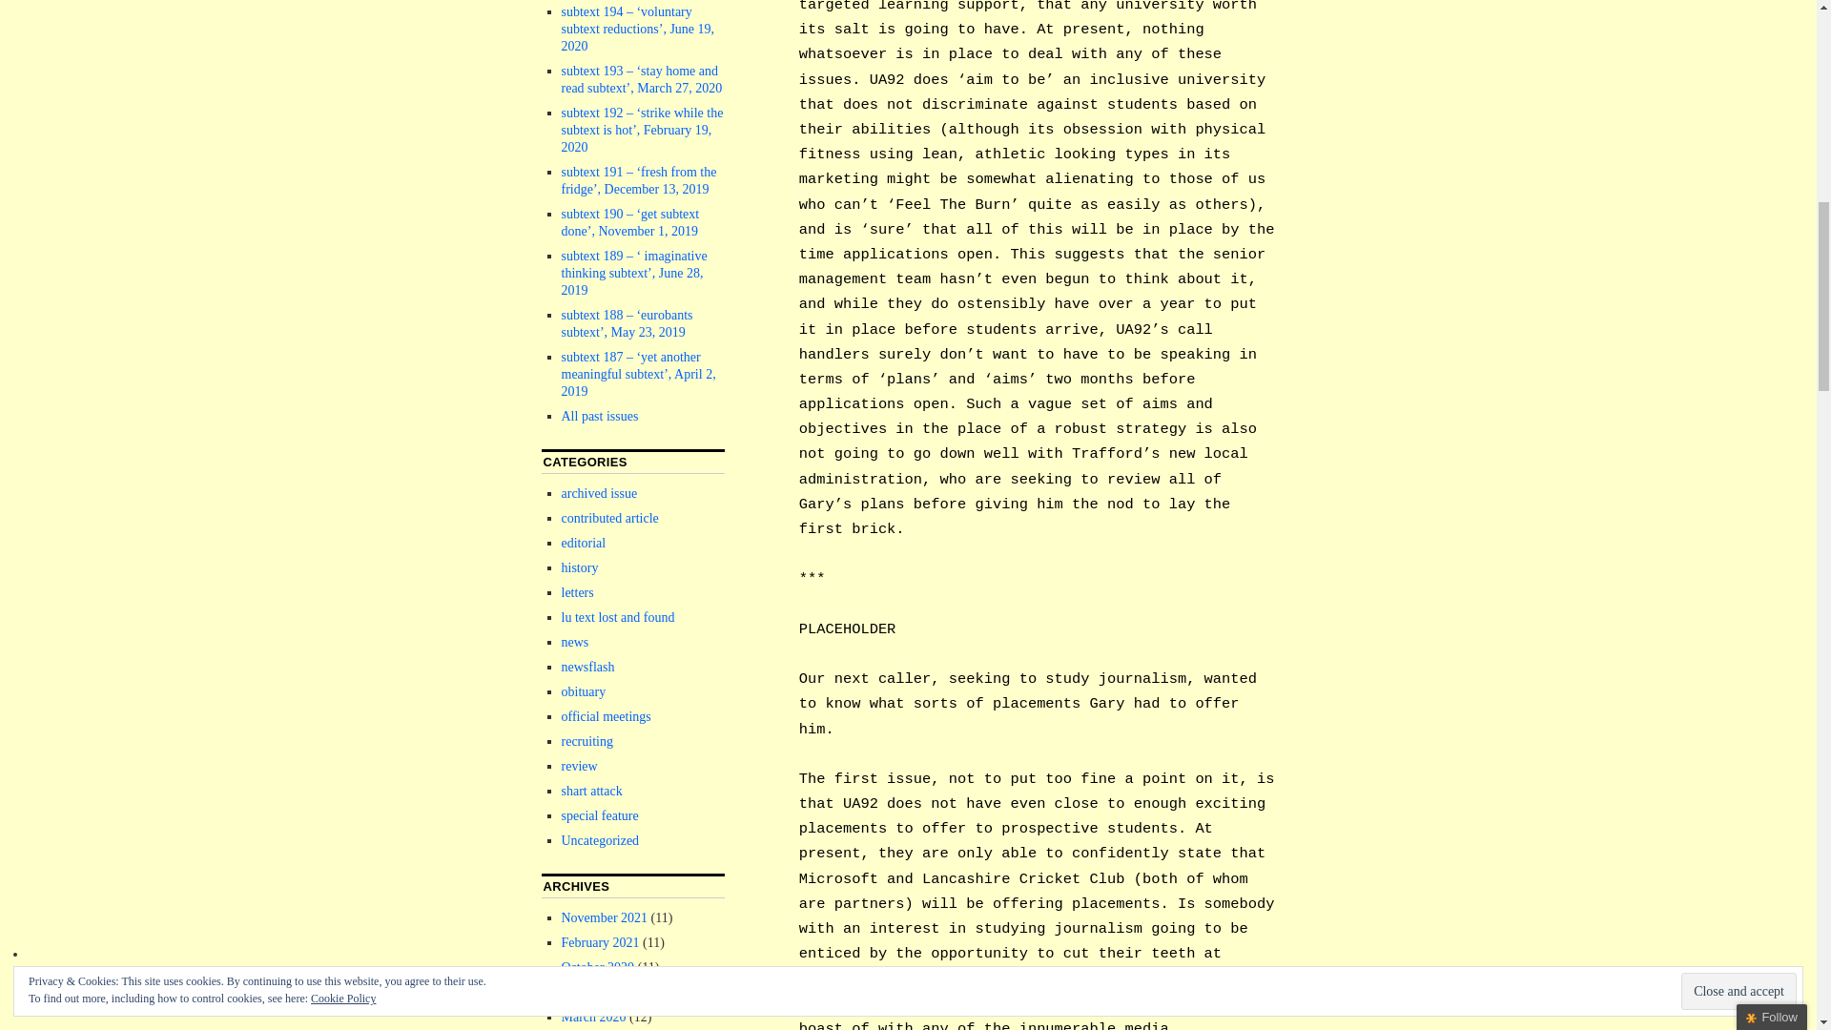  What do you see at coordinates (1697, 172) in the screenshot?
I see `Sign me up!` at bounding box center [1697, 172].